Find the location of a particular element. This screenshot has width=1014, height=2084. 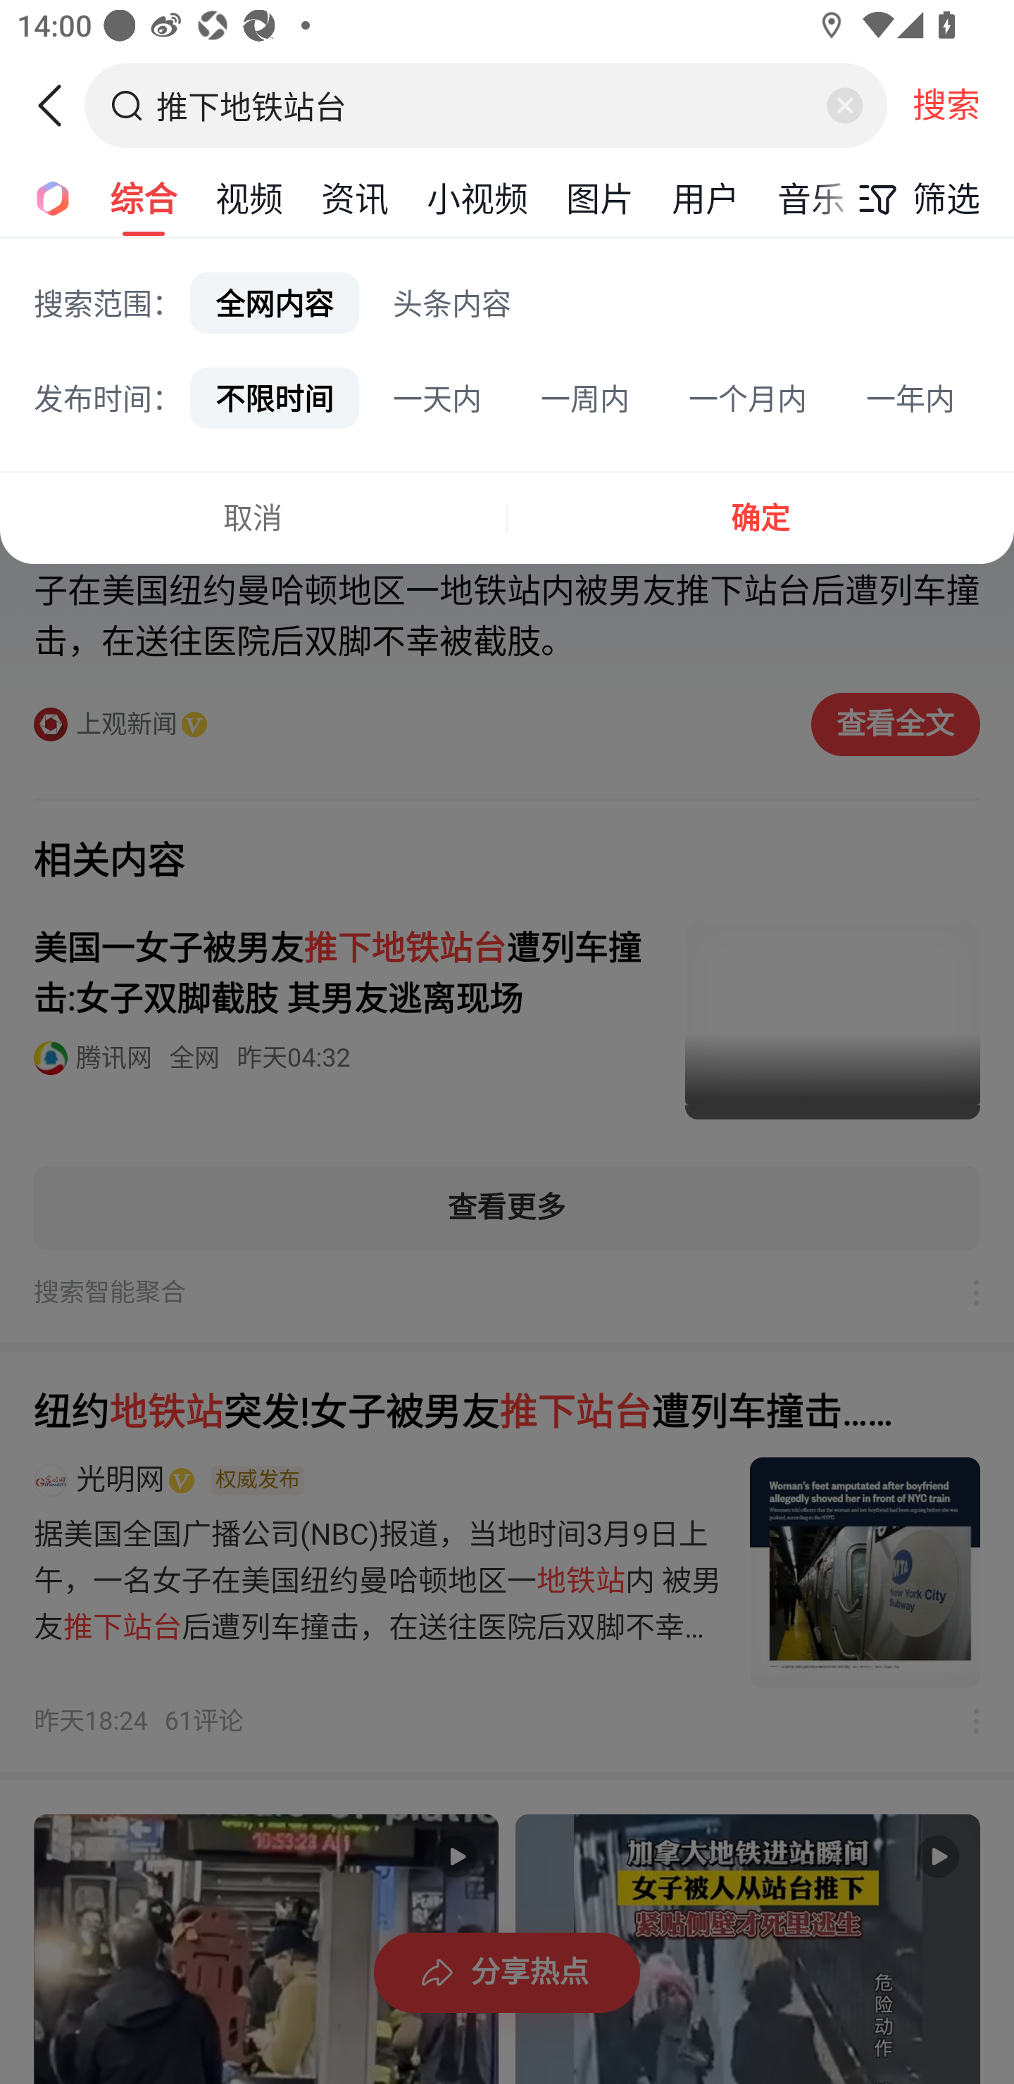

搜索框，推下地铁站台 is located at coordinates (487, 105).